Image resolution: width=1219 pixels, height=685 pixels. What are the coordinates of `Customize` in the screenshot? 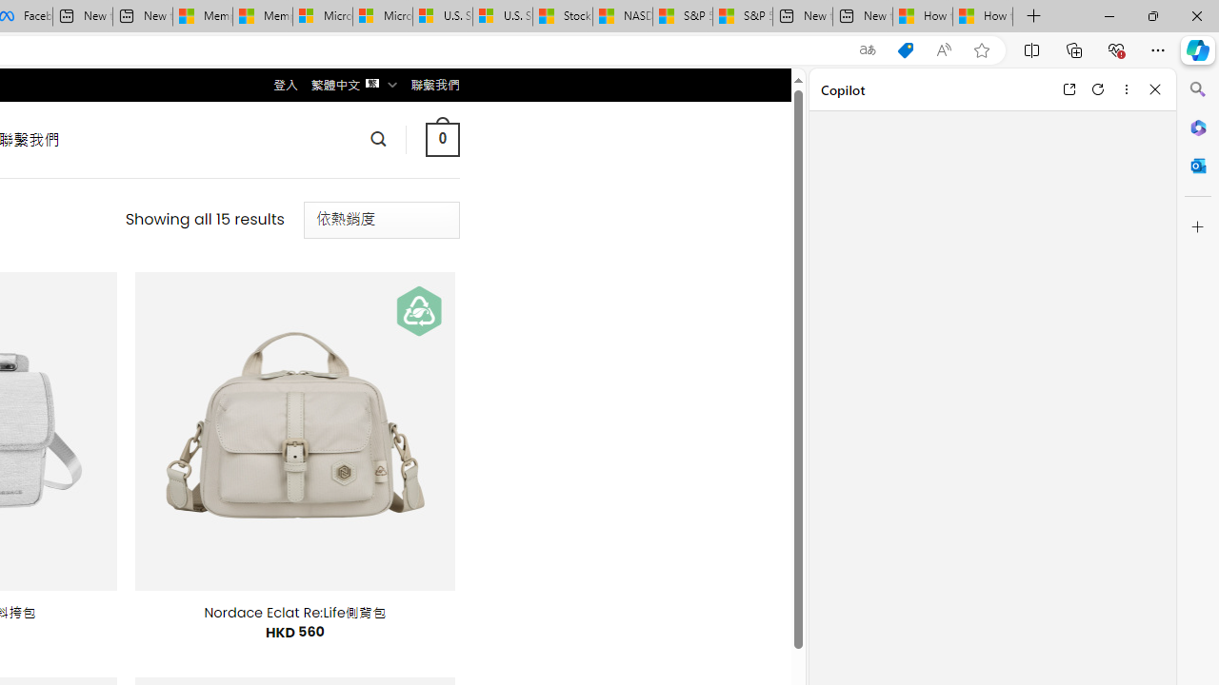 It's located at (1198, 227).